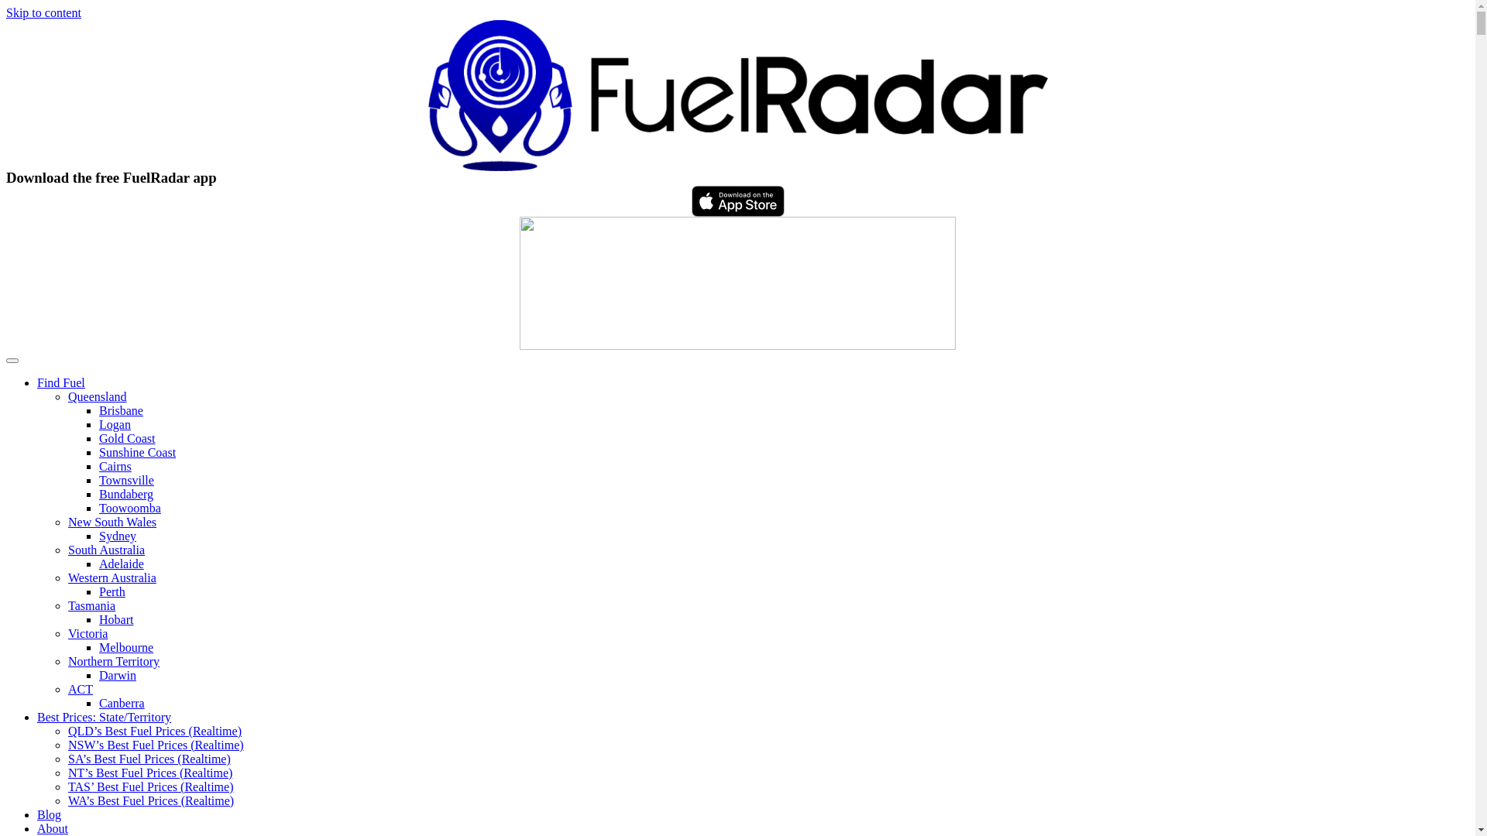  What do you see at coordinates (112, 591) in the screenshot?
I see `Perth` at bounding box center [112, 591].